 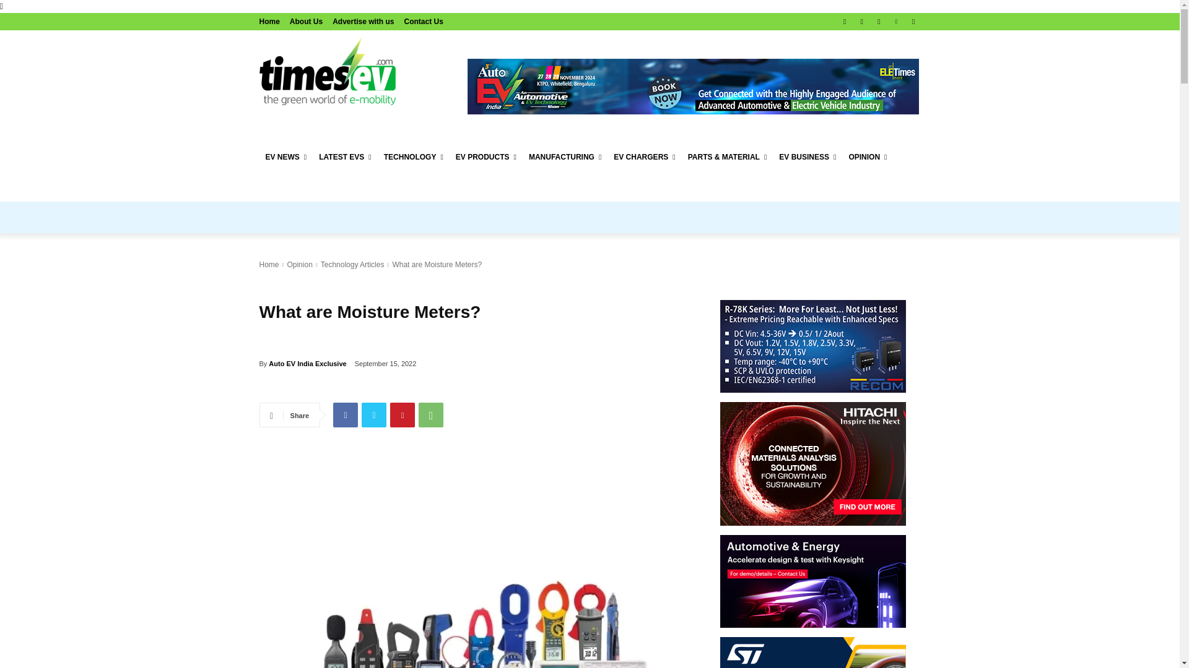 I want to click on Twitter, so click(x=878, y=22).